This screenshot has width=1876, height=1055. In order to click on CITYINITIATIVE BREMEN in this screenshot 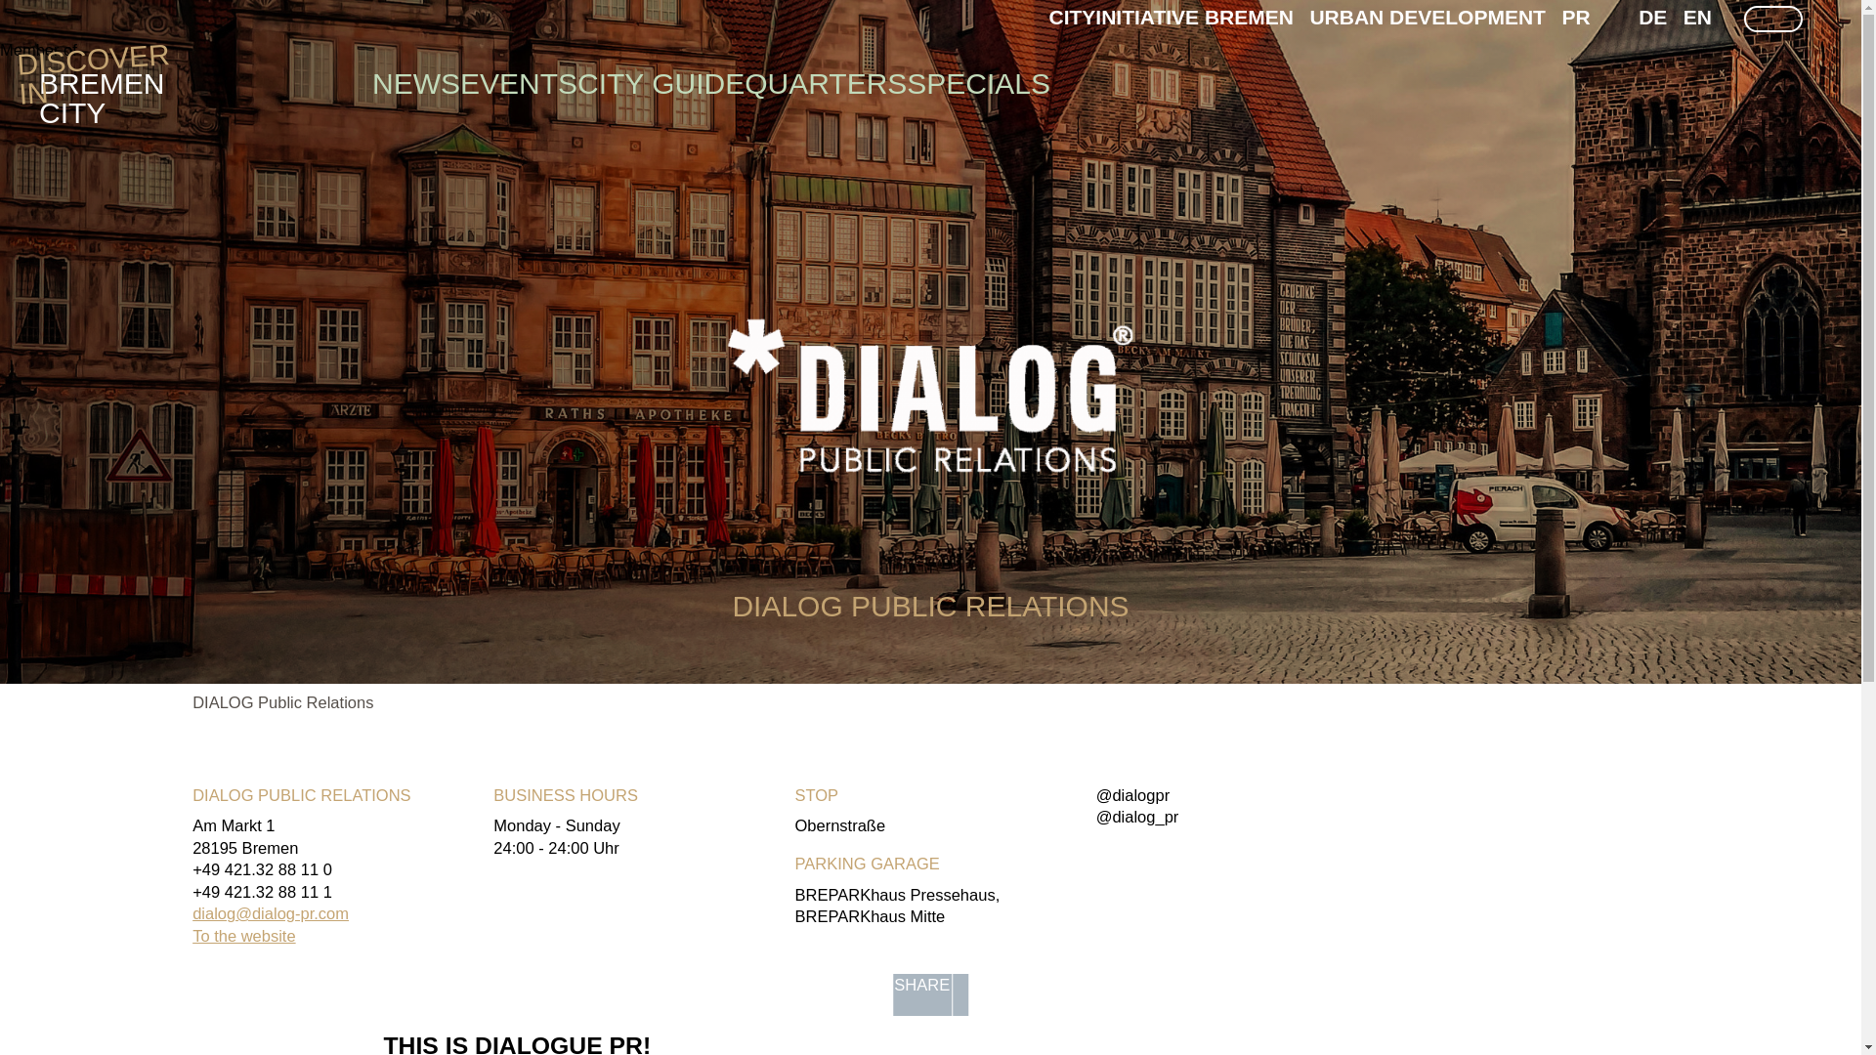, I will do `click(1171, 18)`.